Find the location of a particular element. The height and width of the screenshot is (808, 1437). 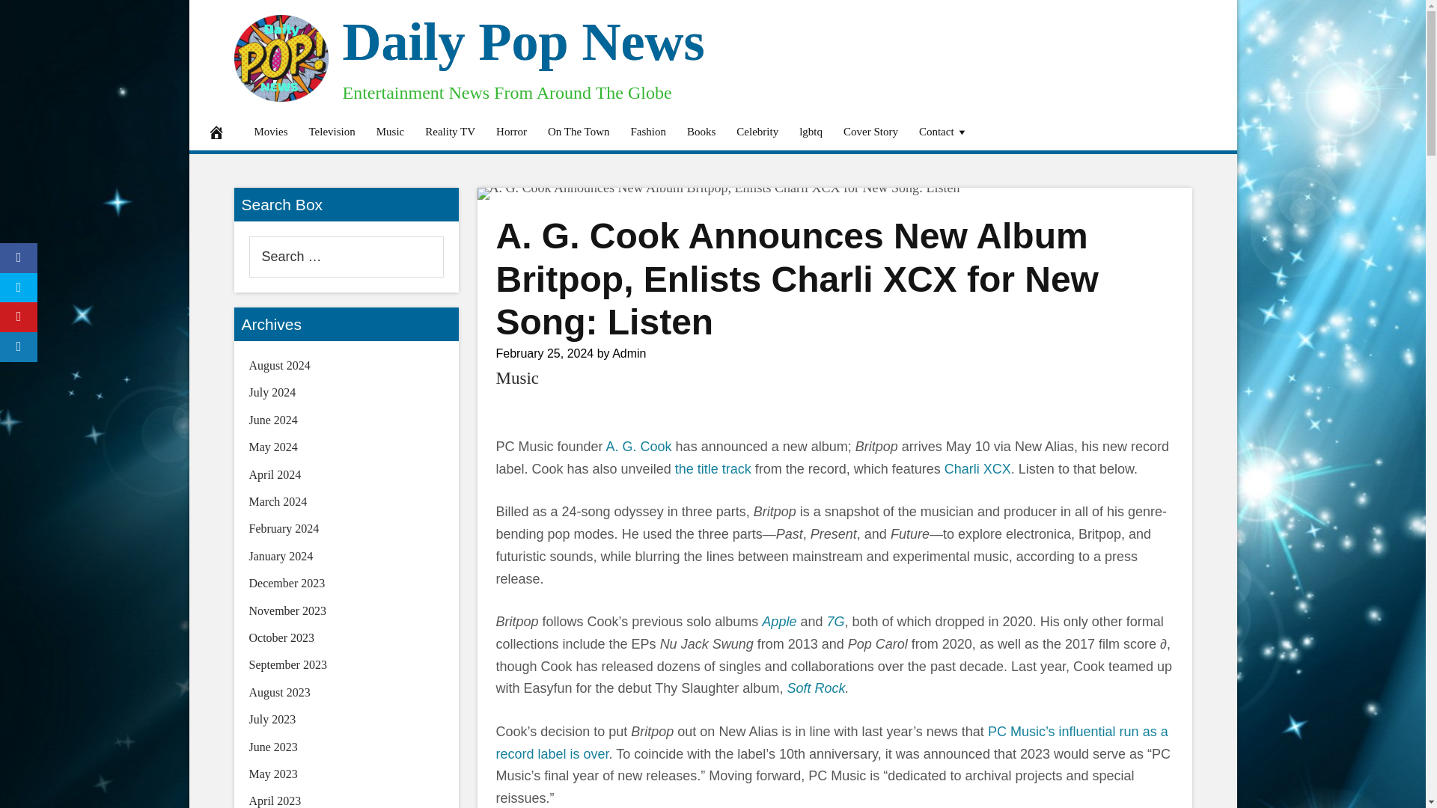

Cover Story is located at coordinates (870, 132).